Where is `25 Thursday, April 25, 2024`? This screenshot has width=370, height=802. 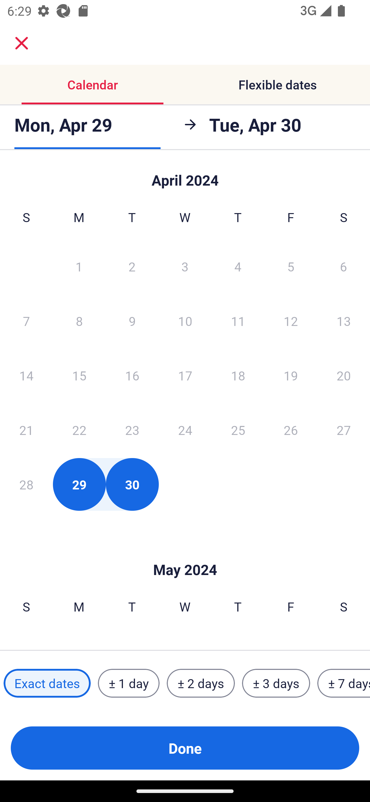
25 Thursday, April 25, 2024 is located at coordinates (238, 430).